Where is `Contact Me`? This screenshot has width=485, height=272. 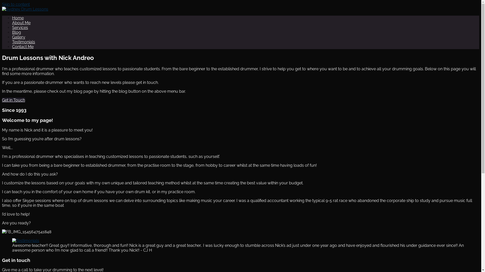 Contact Me is located at coordinates (23, 47).